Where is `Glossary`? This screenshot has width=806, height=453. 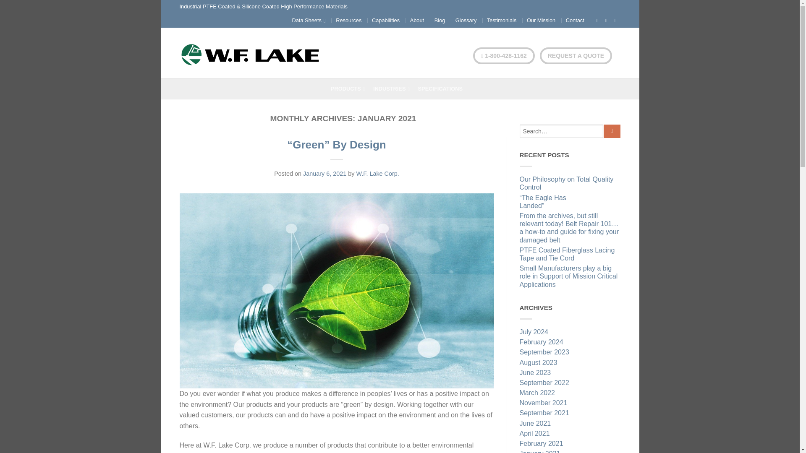 Glossary is located at coordinates (466, 20).